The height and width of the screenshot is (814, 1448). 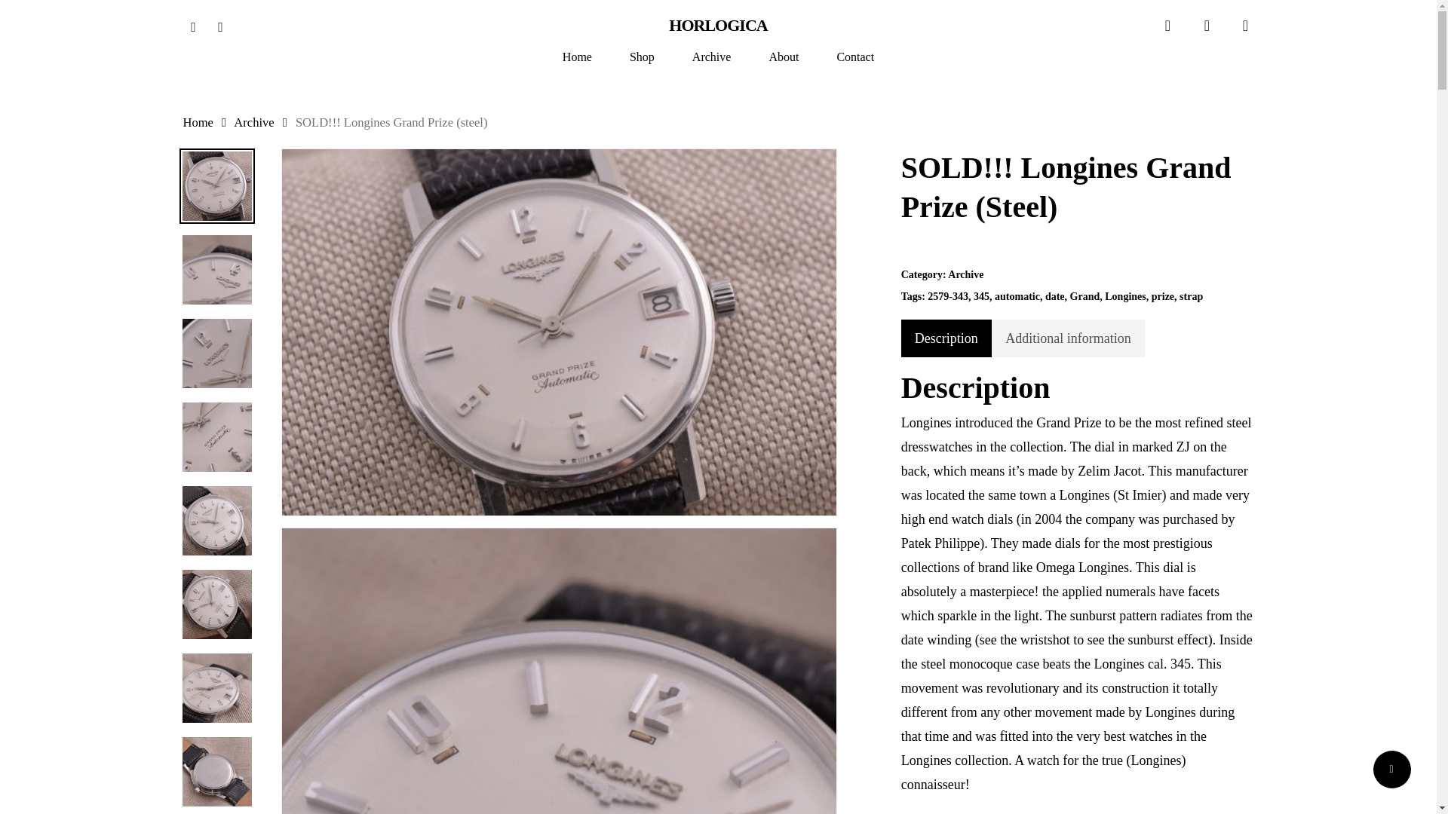 What do you see at coordinates (1167, 26) in the screenshot?
I see `search` at bounding box center [1167, 26].